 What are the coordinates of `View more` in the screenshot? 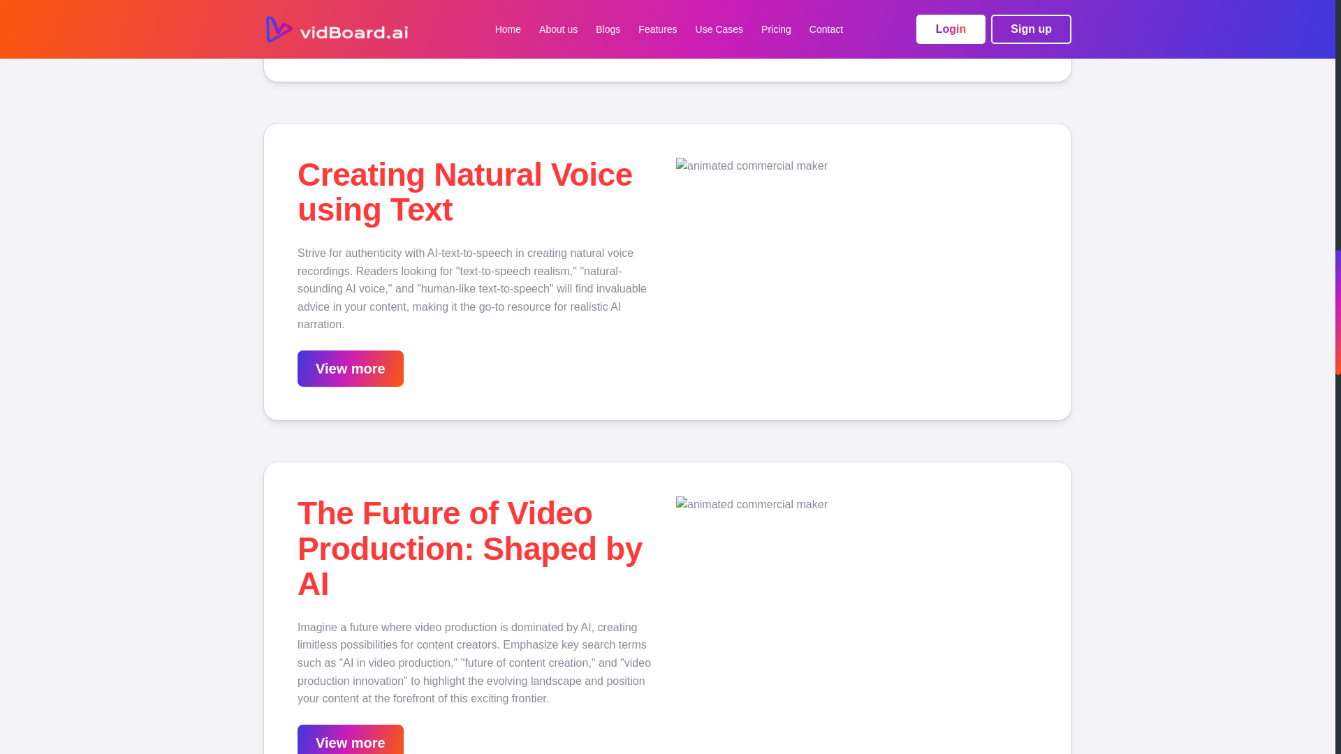 It's located at (351, 744).